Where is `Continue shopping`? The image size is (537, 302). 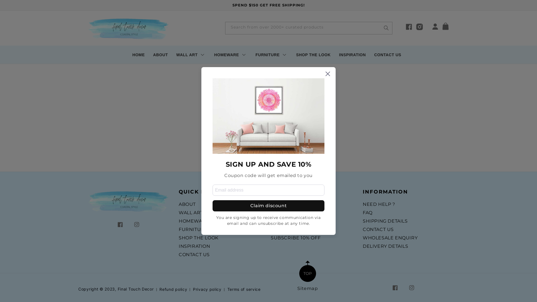 Continue shopping is located at coordinates (268, 143).